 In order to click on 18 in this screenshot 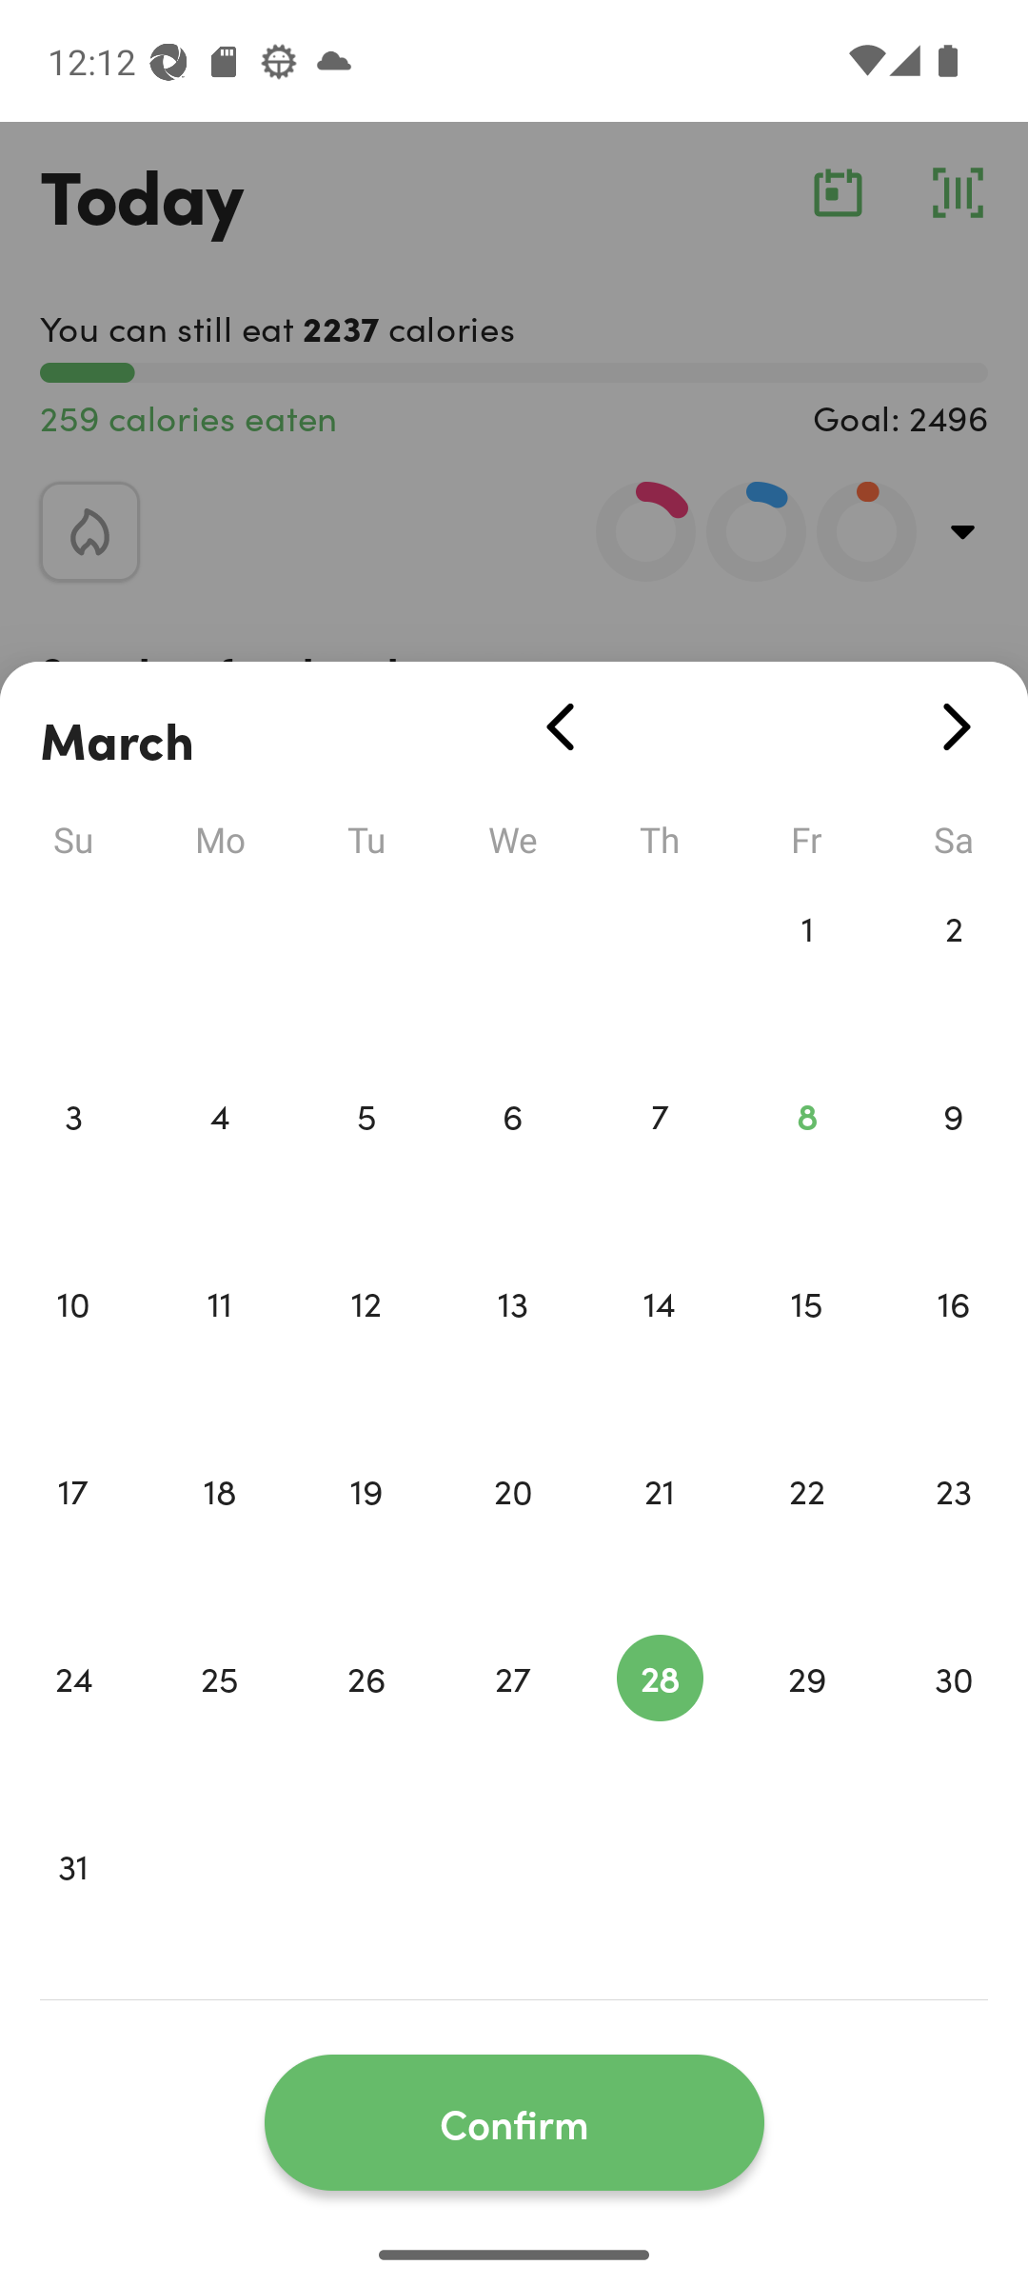, I will do `click(219, 1531)`.